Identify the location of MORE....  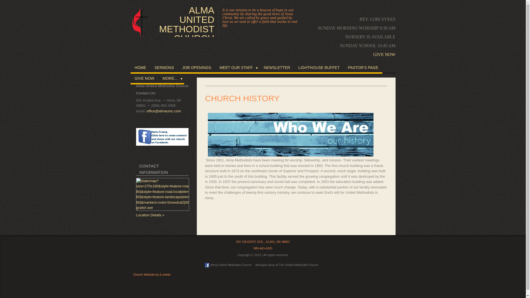
(171, 79).